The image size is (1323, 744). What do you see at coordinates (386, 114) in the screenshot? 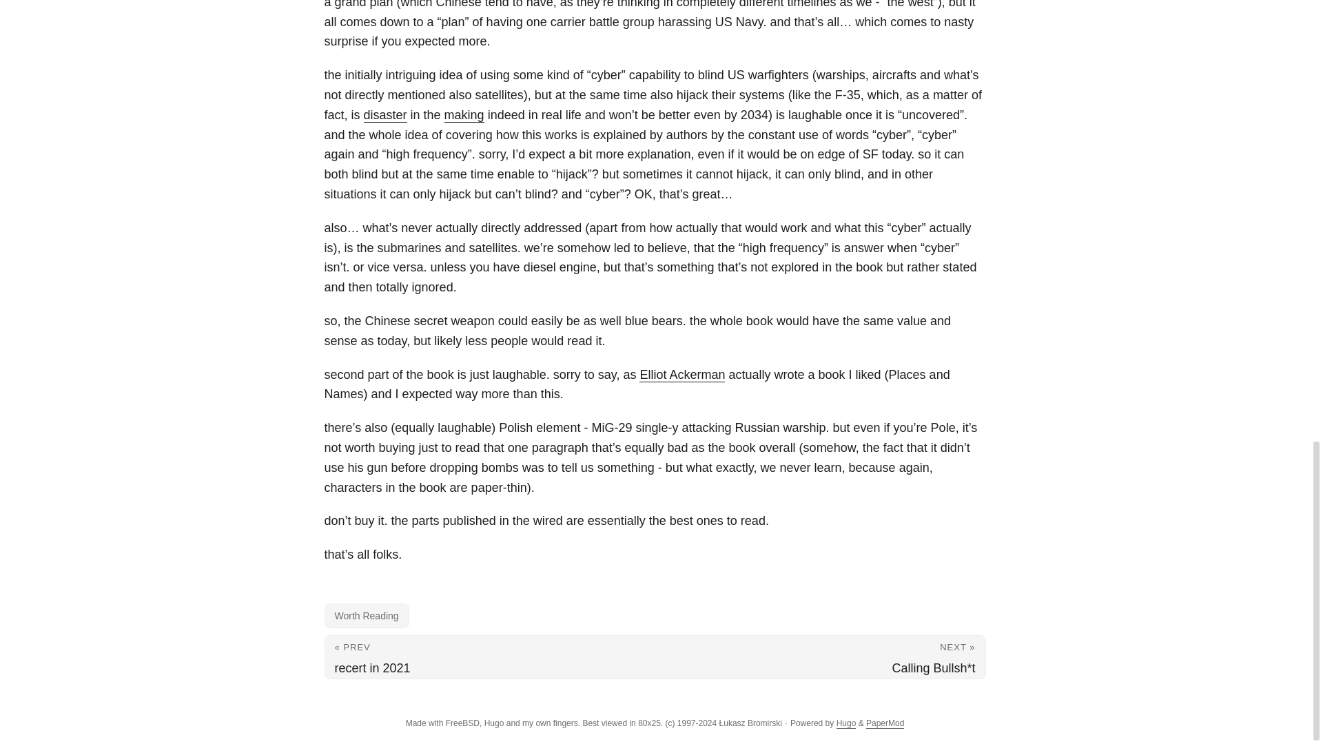
I see `disaster` at bounding box center [386, 114].